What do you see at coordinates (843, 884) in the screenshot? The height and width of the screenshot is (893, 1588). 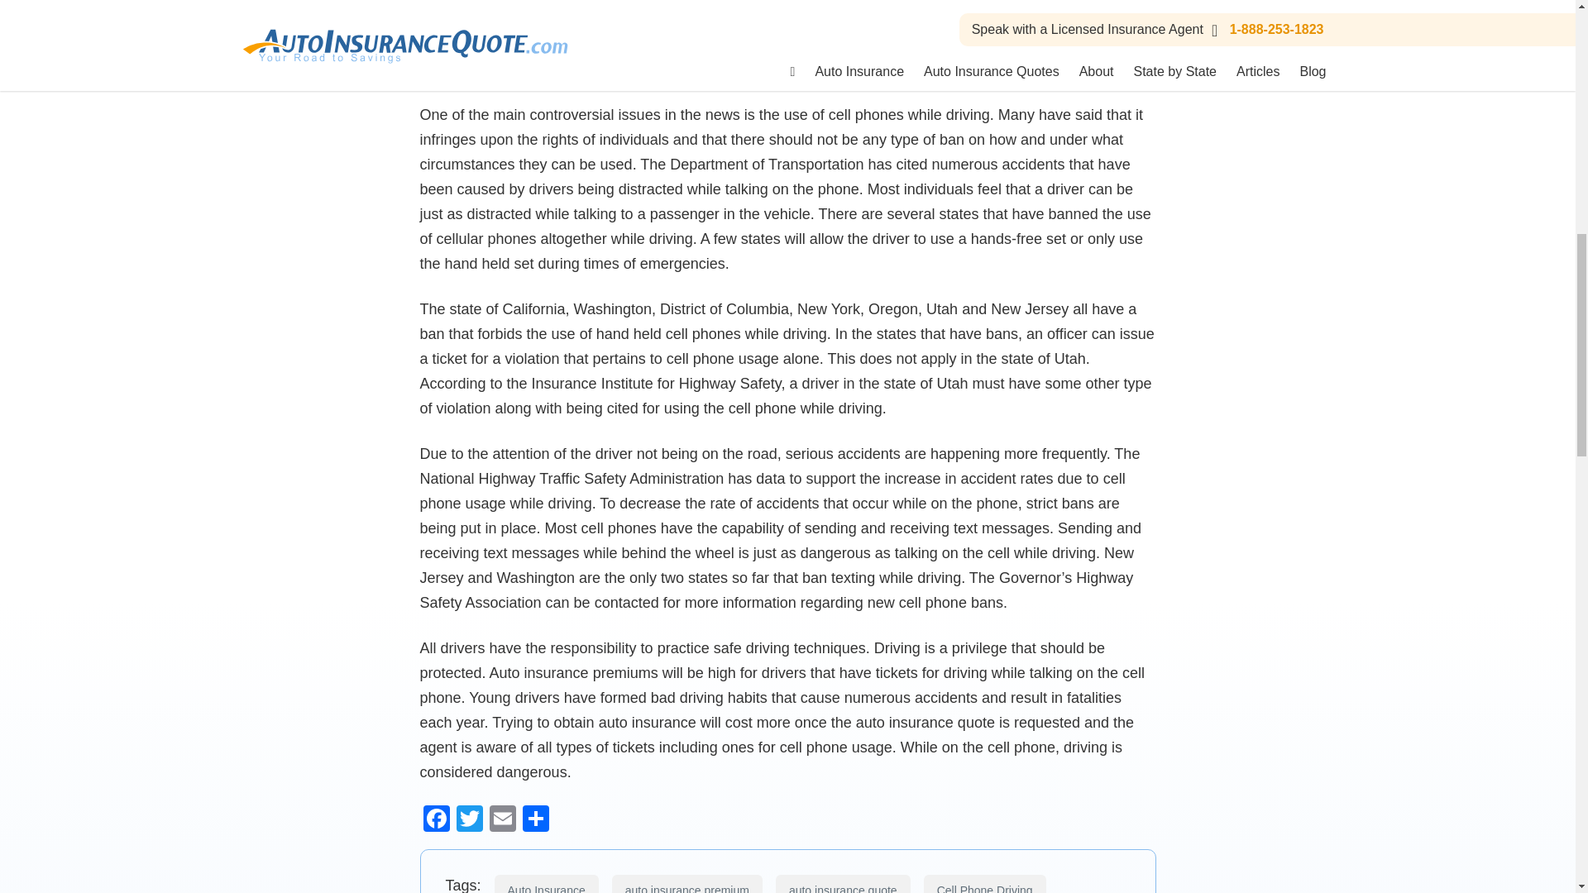 I see `auto insurance quote` at bounding box center [843, 884].